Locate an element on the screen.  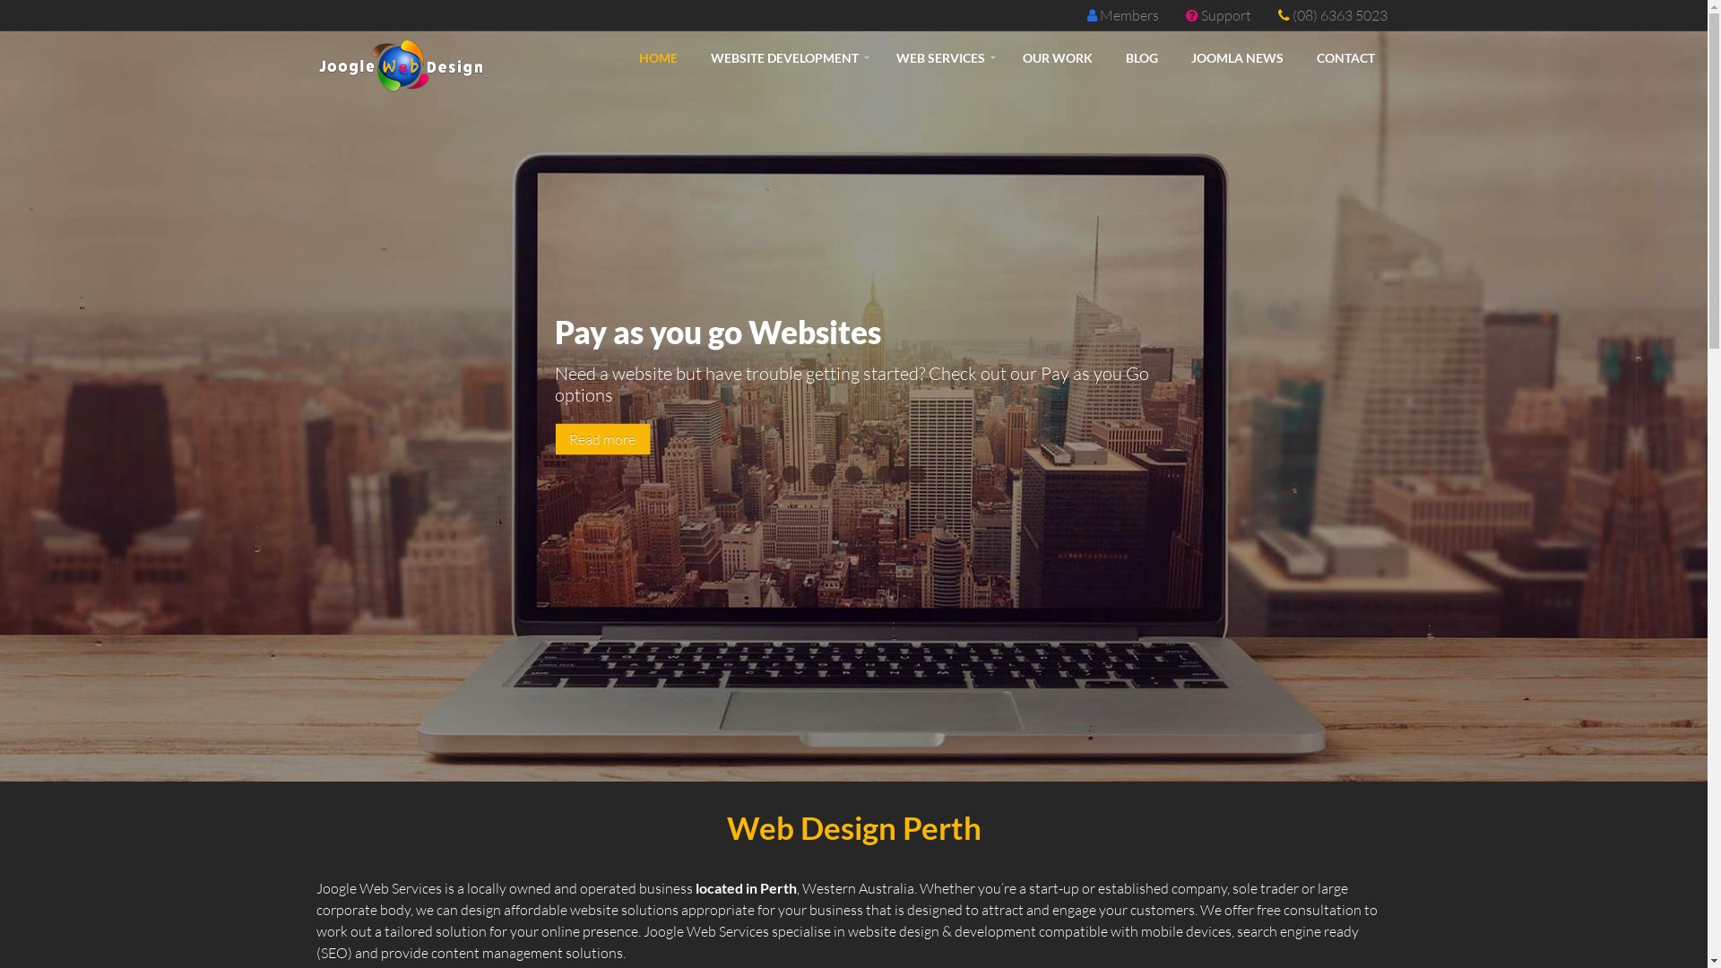
(08) 6363 5023 is located at coordinates (1340, 15).